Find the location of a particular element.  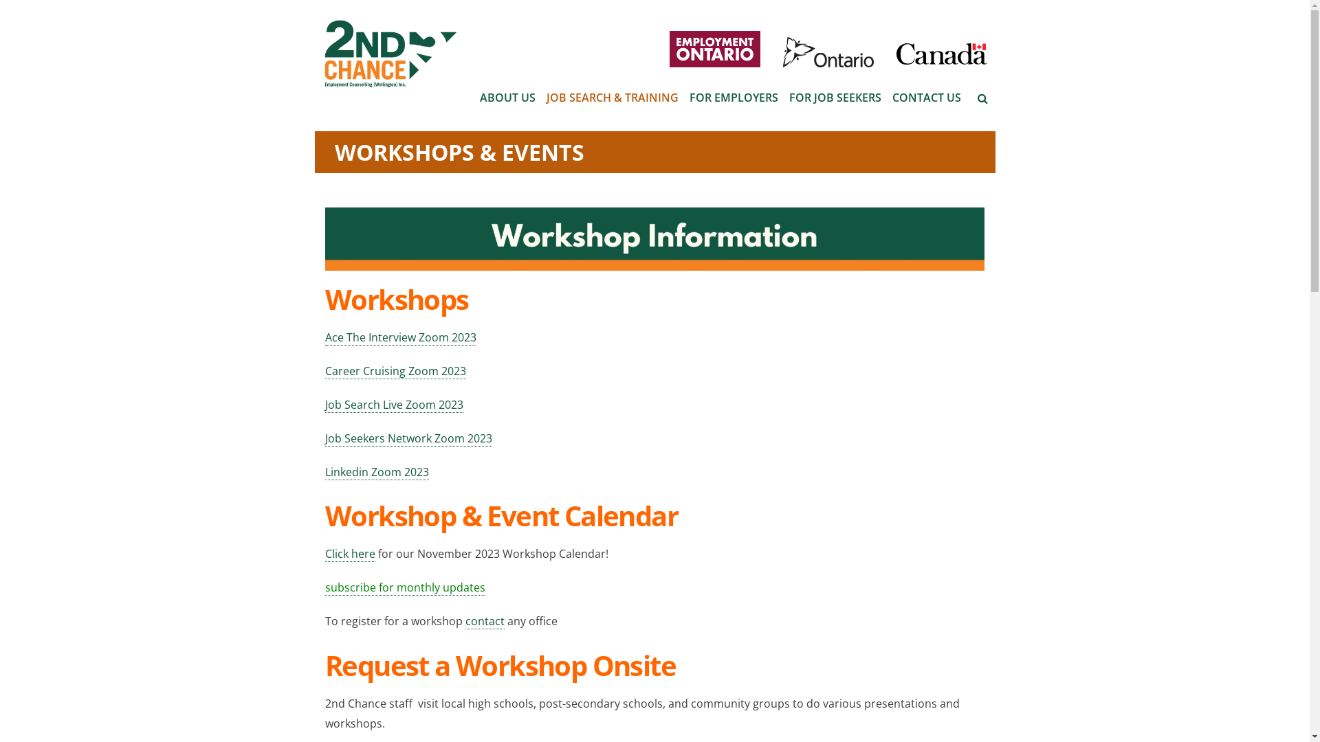

ABOUT US is located at coordinates (507, 98).